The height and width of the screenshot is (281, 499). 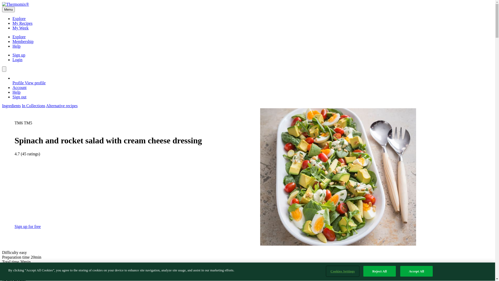 What do you see at coordinates (19, 37) in the screenshot?
I see `Explore` at bounding box center [19, 37].